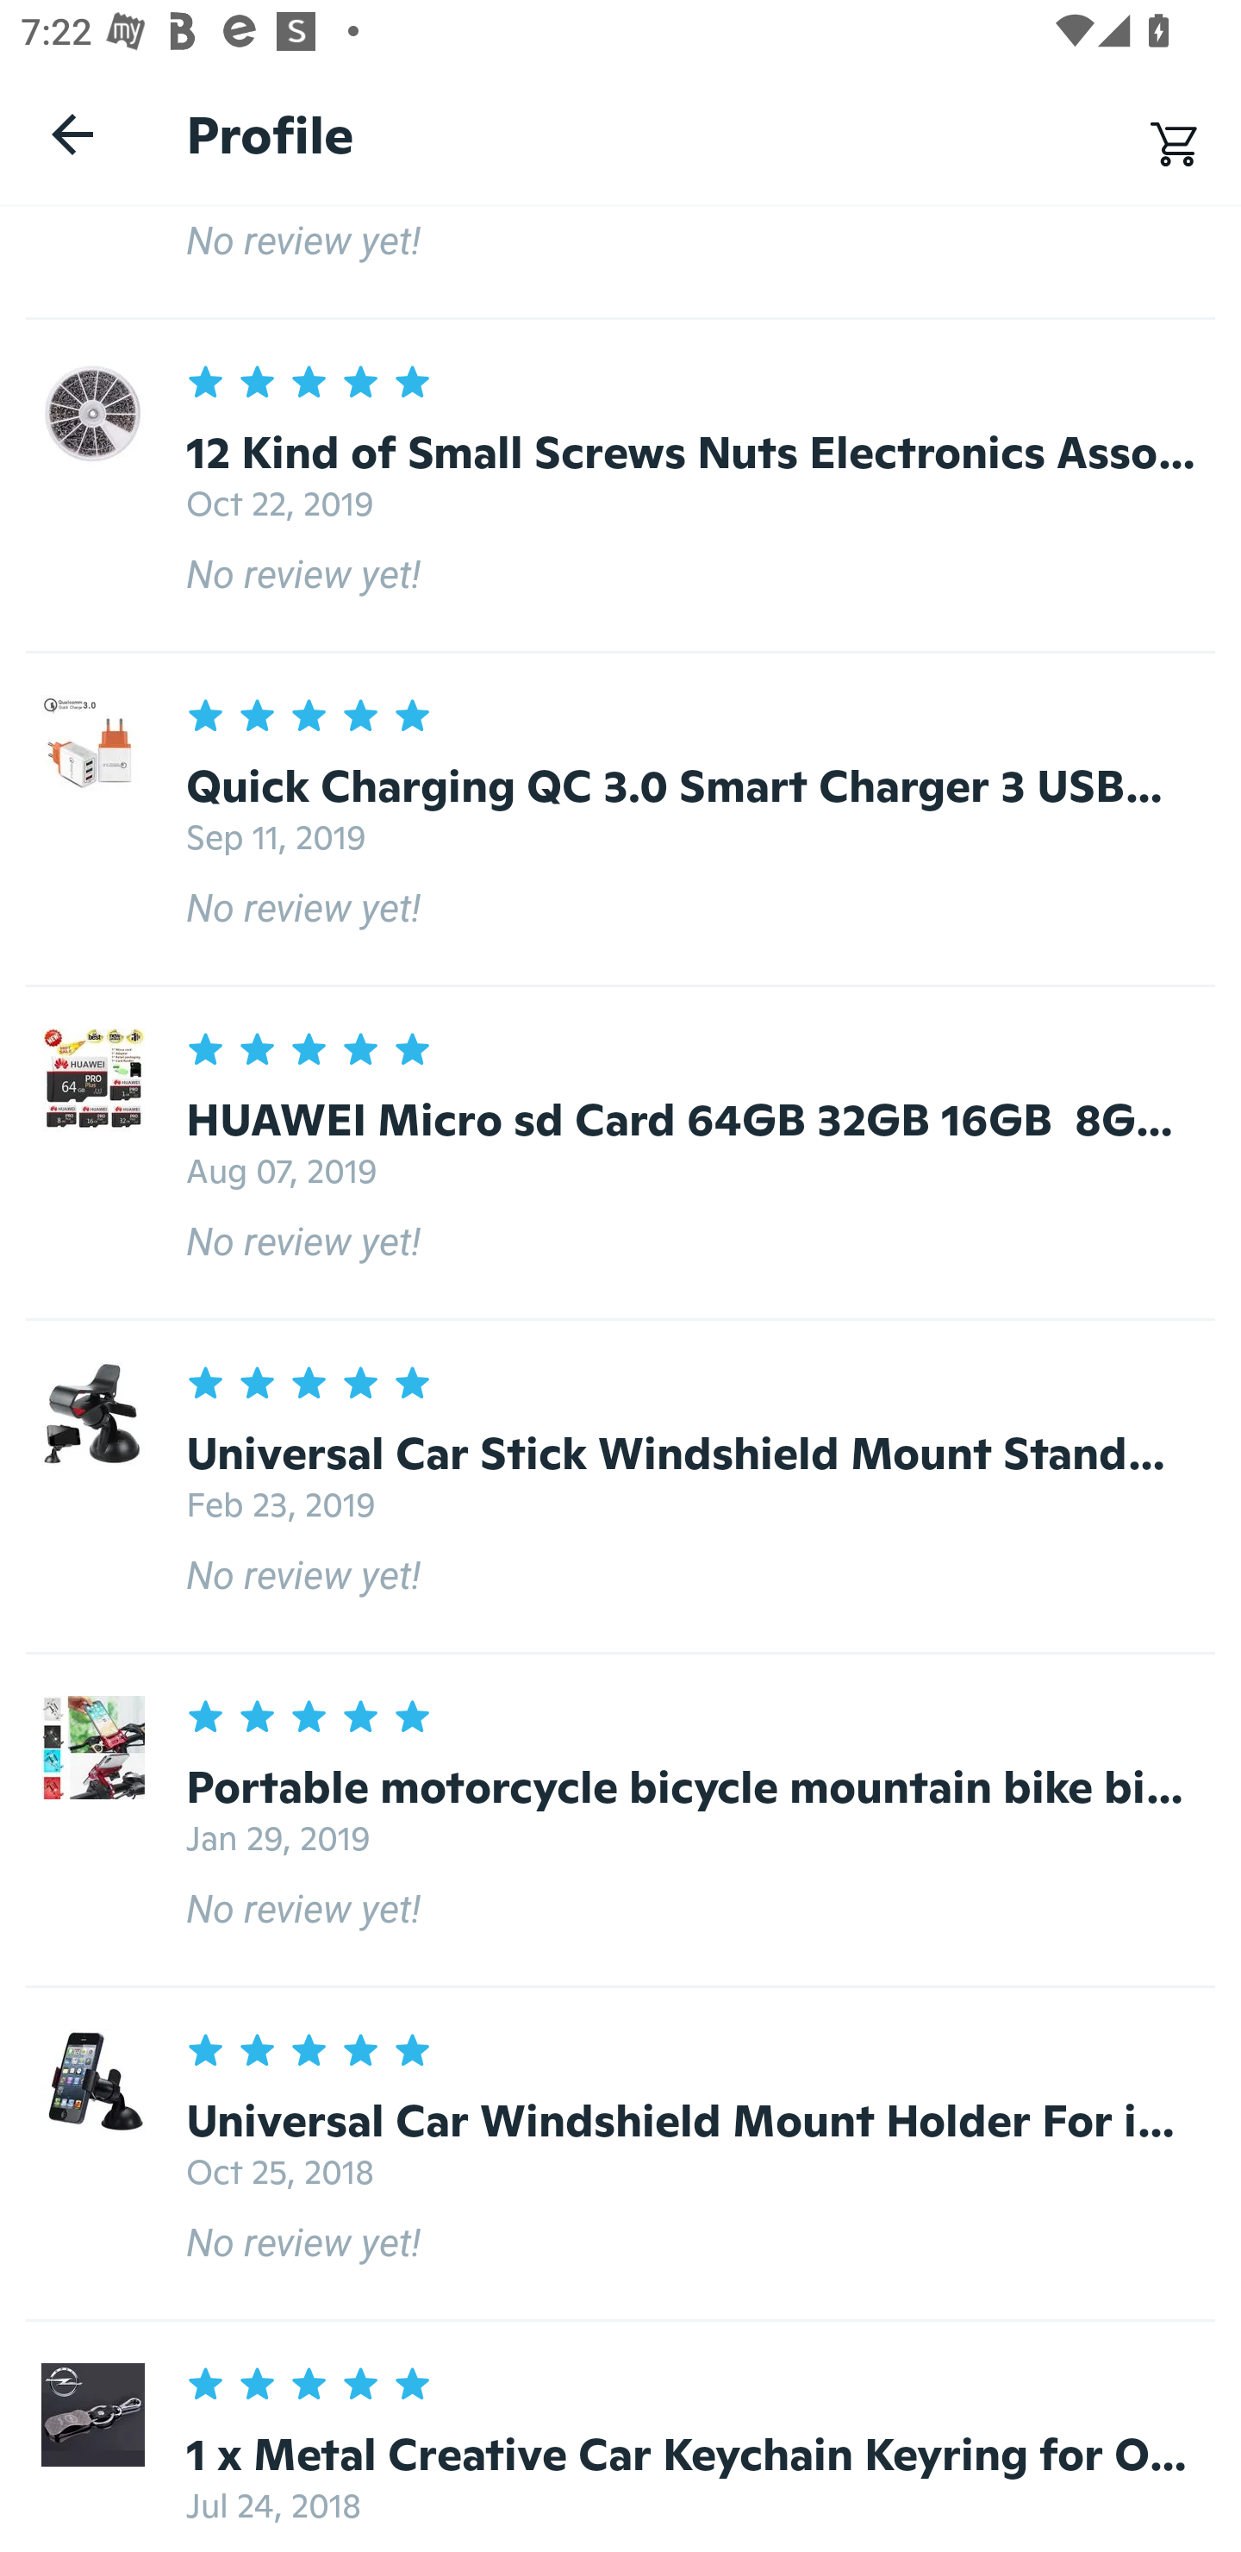 Image resolution: width=1241 pixels, height=2552 pixels. Describe the element at coordinates (620, 262) in the screenshot. I see `No review yet!` at that location.